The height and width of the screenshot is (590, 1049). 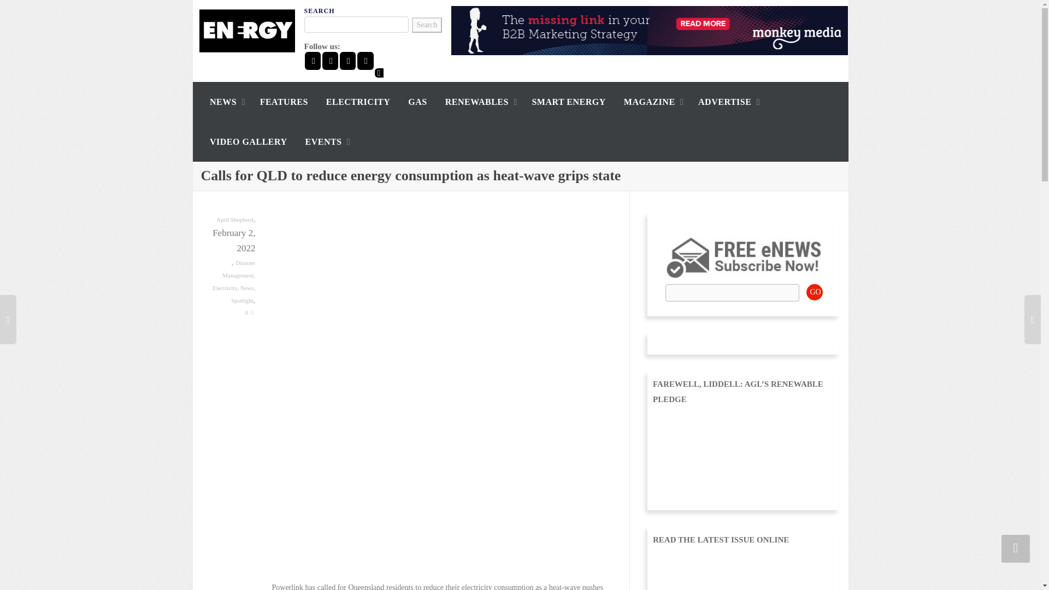 What do you see at coordinates (235, 219) in the screenshot?
I see `April Shepherd` at bounding box center [235, 219].